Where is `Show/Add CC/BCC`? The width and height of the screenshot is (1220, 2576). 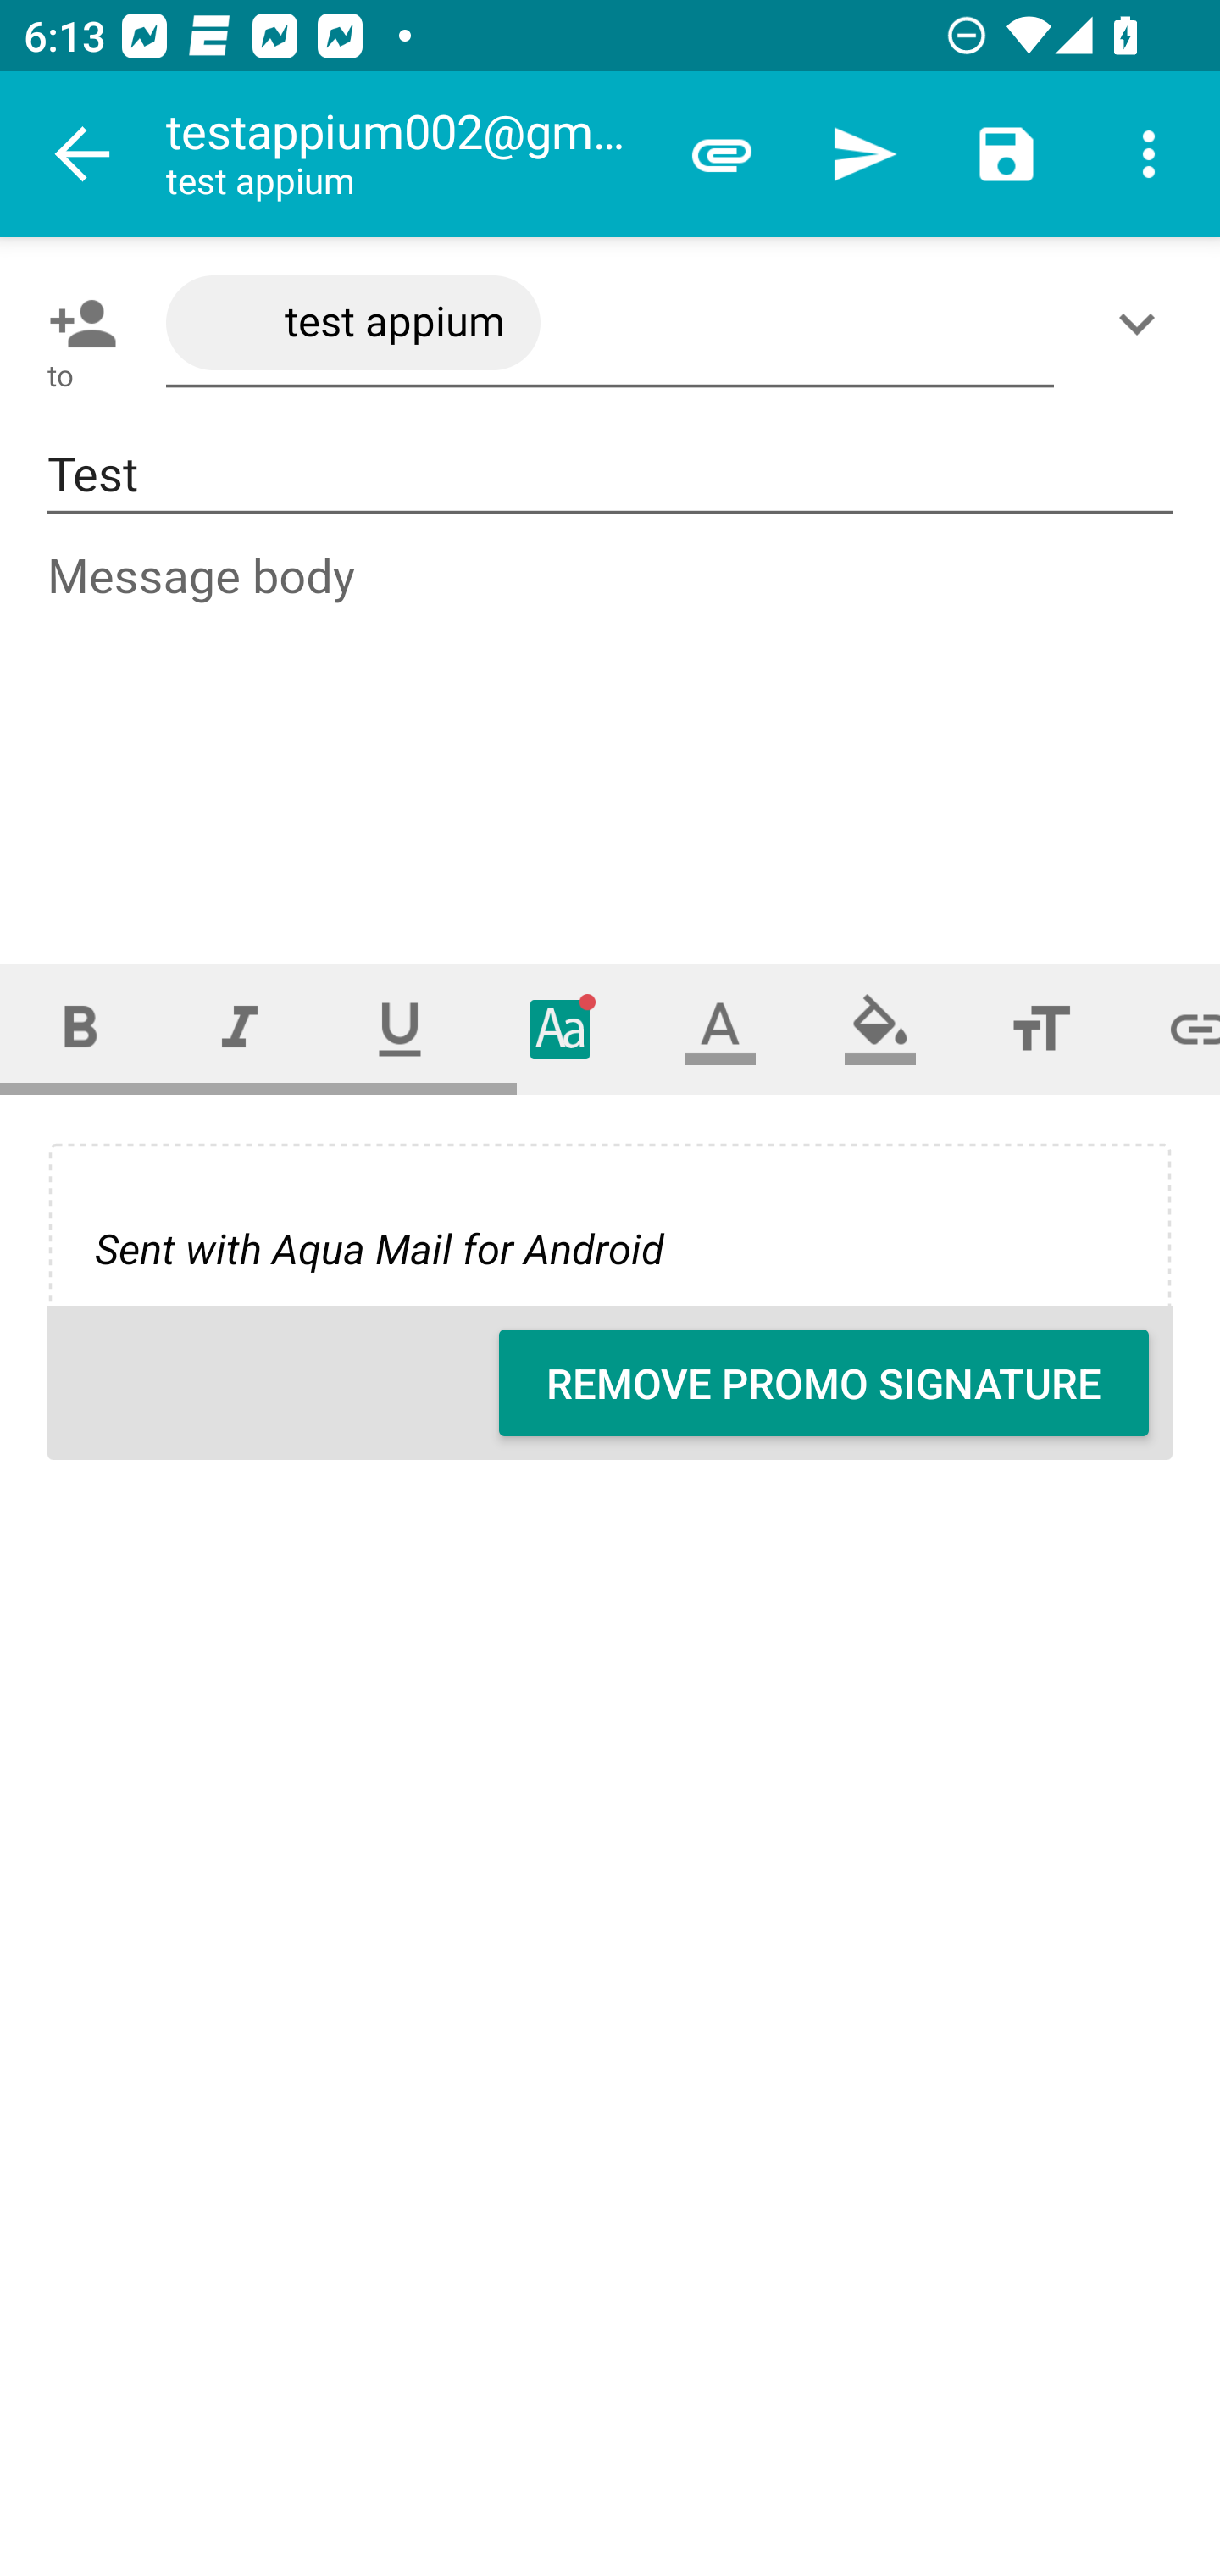 Show/Add CC/BCC is located at coordinates (1143, 323).